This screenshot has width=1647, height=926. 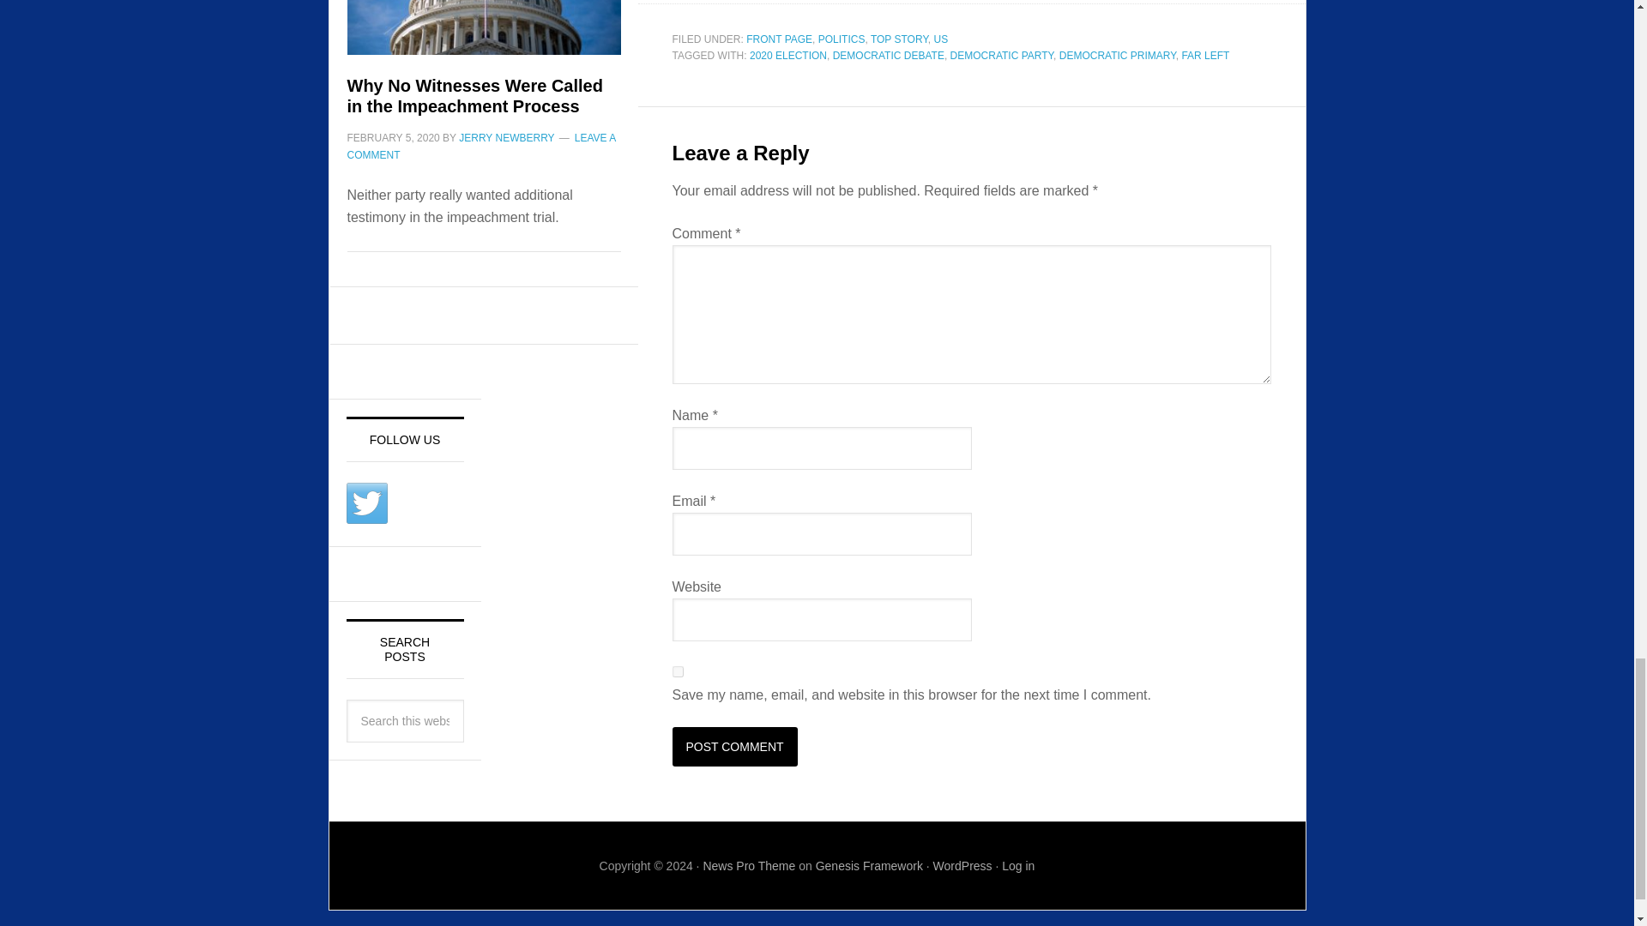 What do you see at coordinates (1204, 56) in the screenshot?
I see `FAR LEFT` at bounding box center [1204, 56].